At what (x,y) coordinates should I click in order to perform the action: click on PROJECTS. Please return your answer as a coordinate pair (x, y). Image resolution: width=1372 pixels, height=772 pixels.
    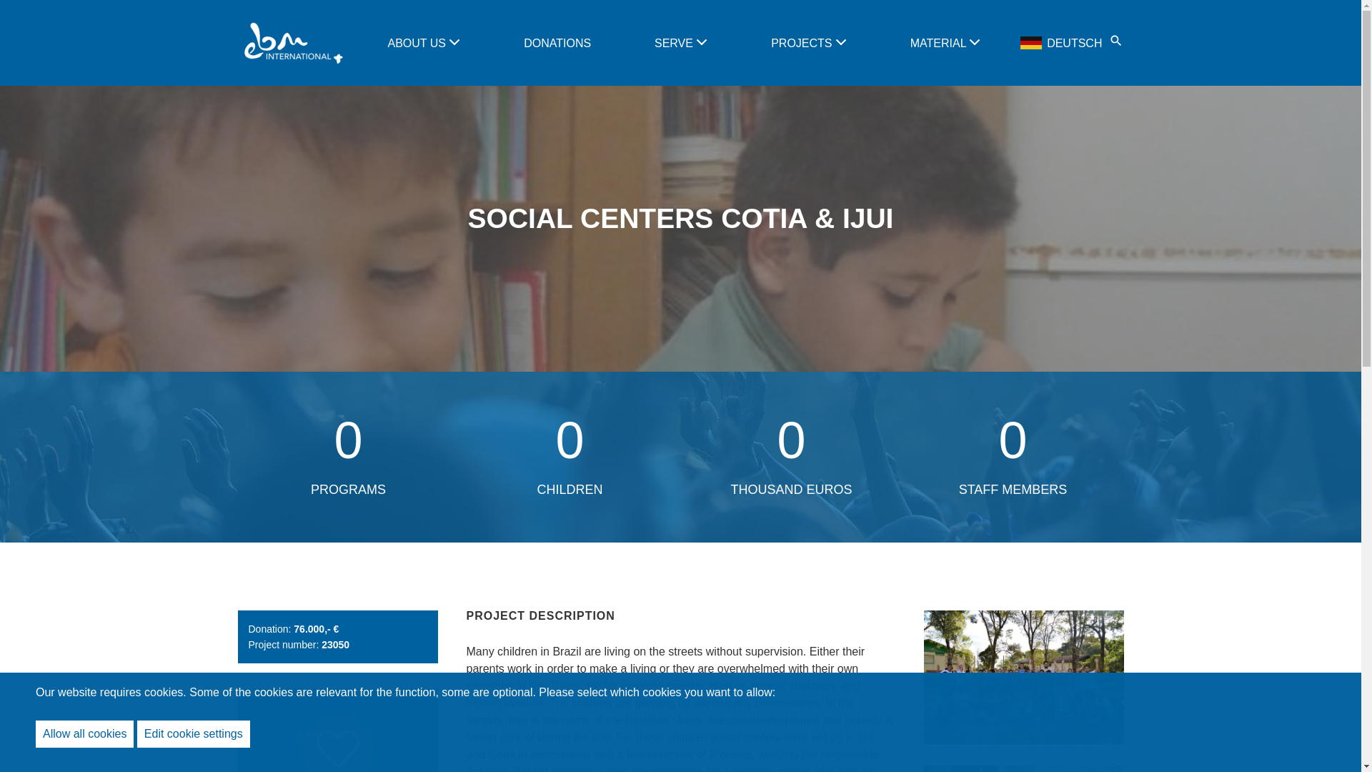
    Looking at the image, I should click on (803, 43).